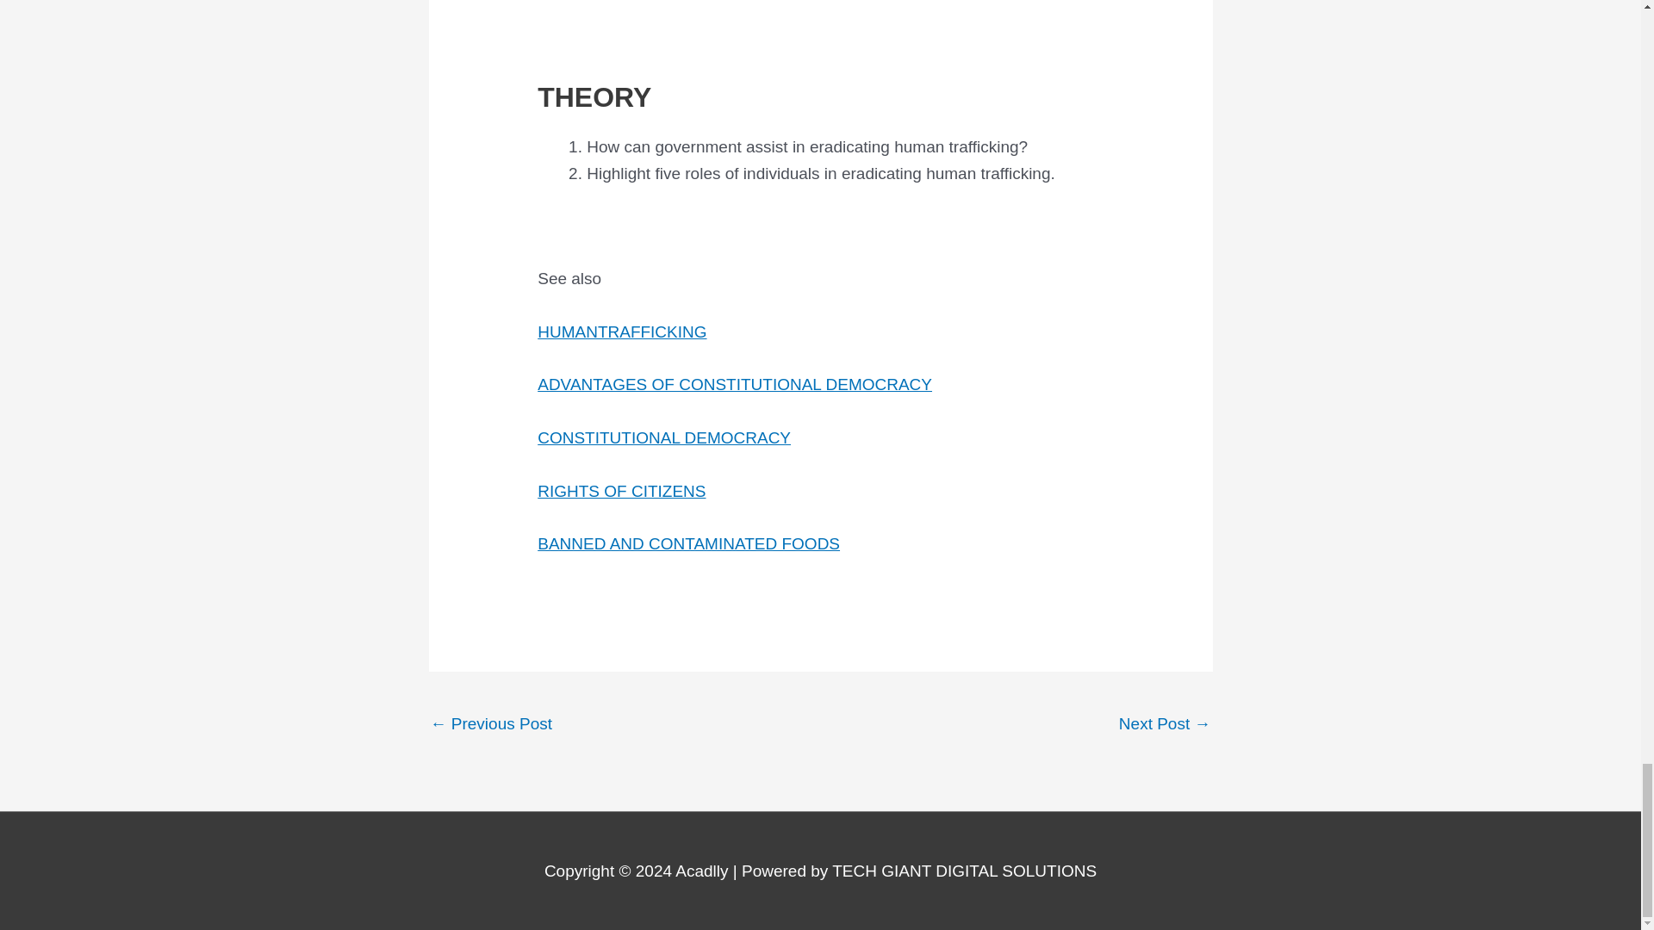 This screenshot has width=1654, height=930. I want to click on BANNED AND CONTAMINATED FOODS, so click(689, 543).